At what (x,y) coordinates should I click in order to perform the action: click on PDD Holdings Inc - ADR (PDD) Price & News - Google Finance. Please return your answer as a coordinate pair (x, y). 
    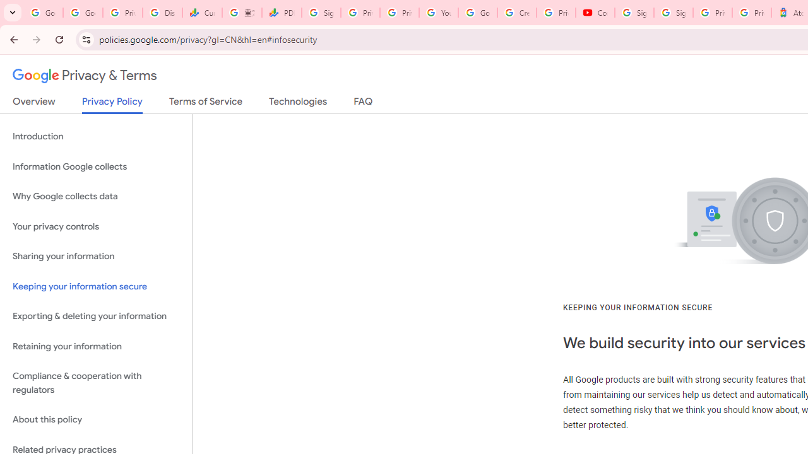
    Looking at the image, I should click on (282, 13).